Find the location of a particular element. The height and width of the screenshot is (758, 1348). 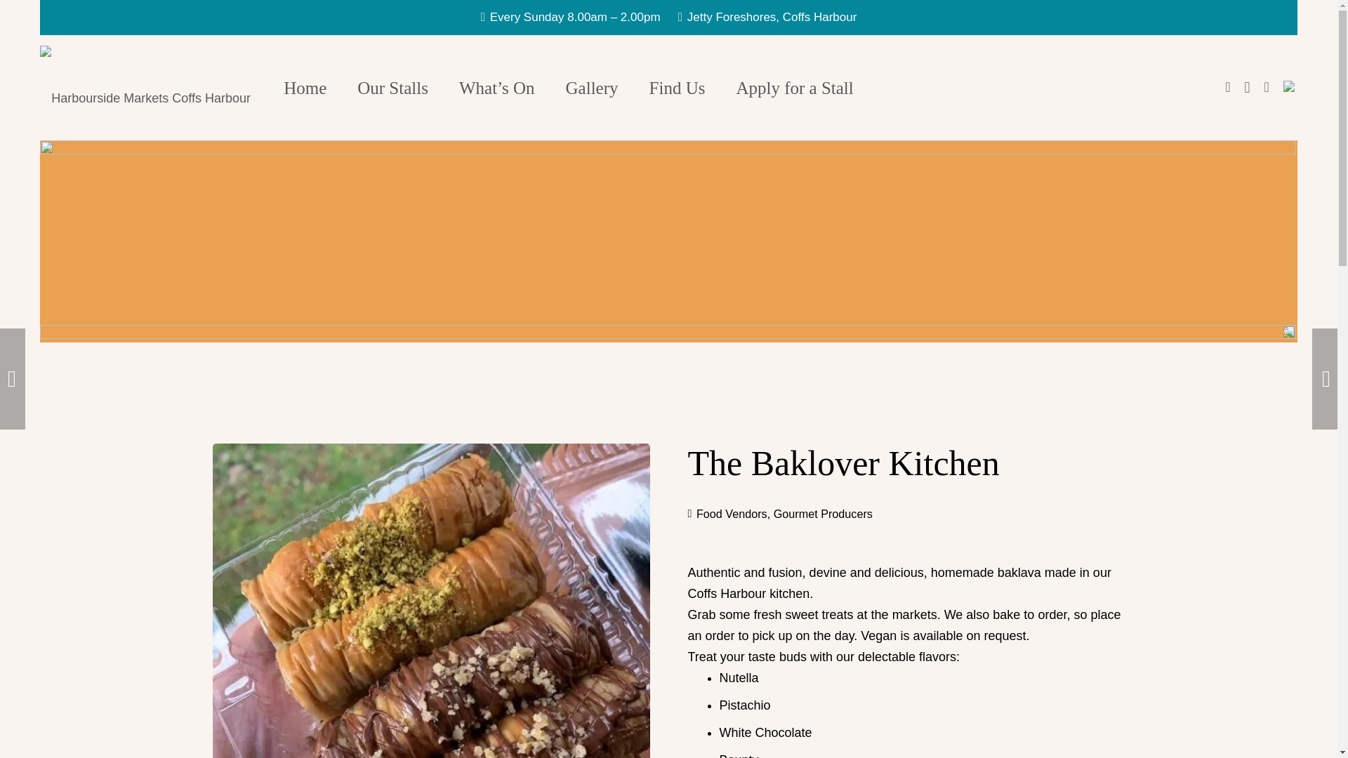

Apply for a Stall is located at coordinates (795, 87).